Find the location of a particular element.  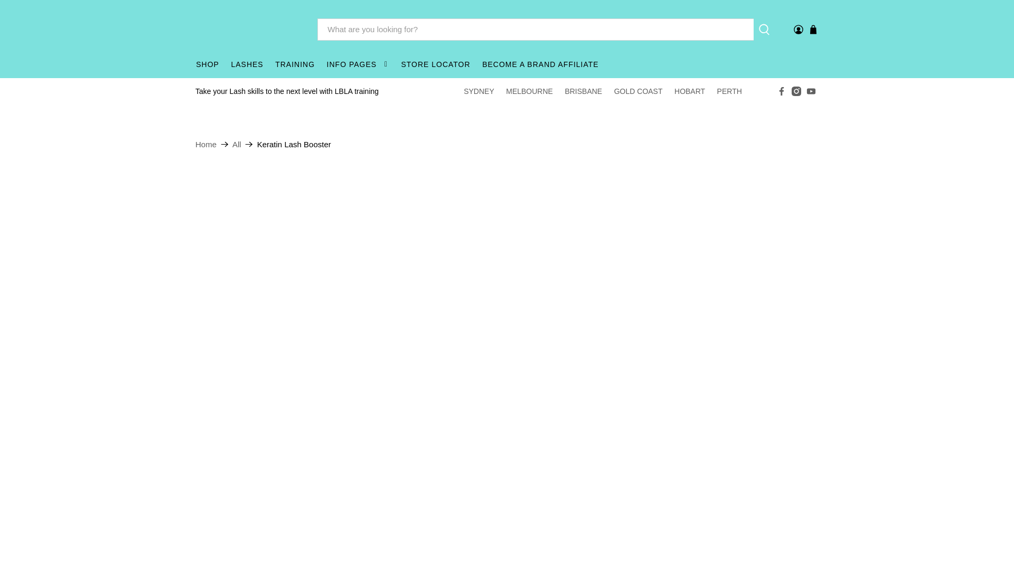

LASHES is located at coordinates (247, 64).